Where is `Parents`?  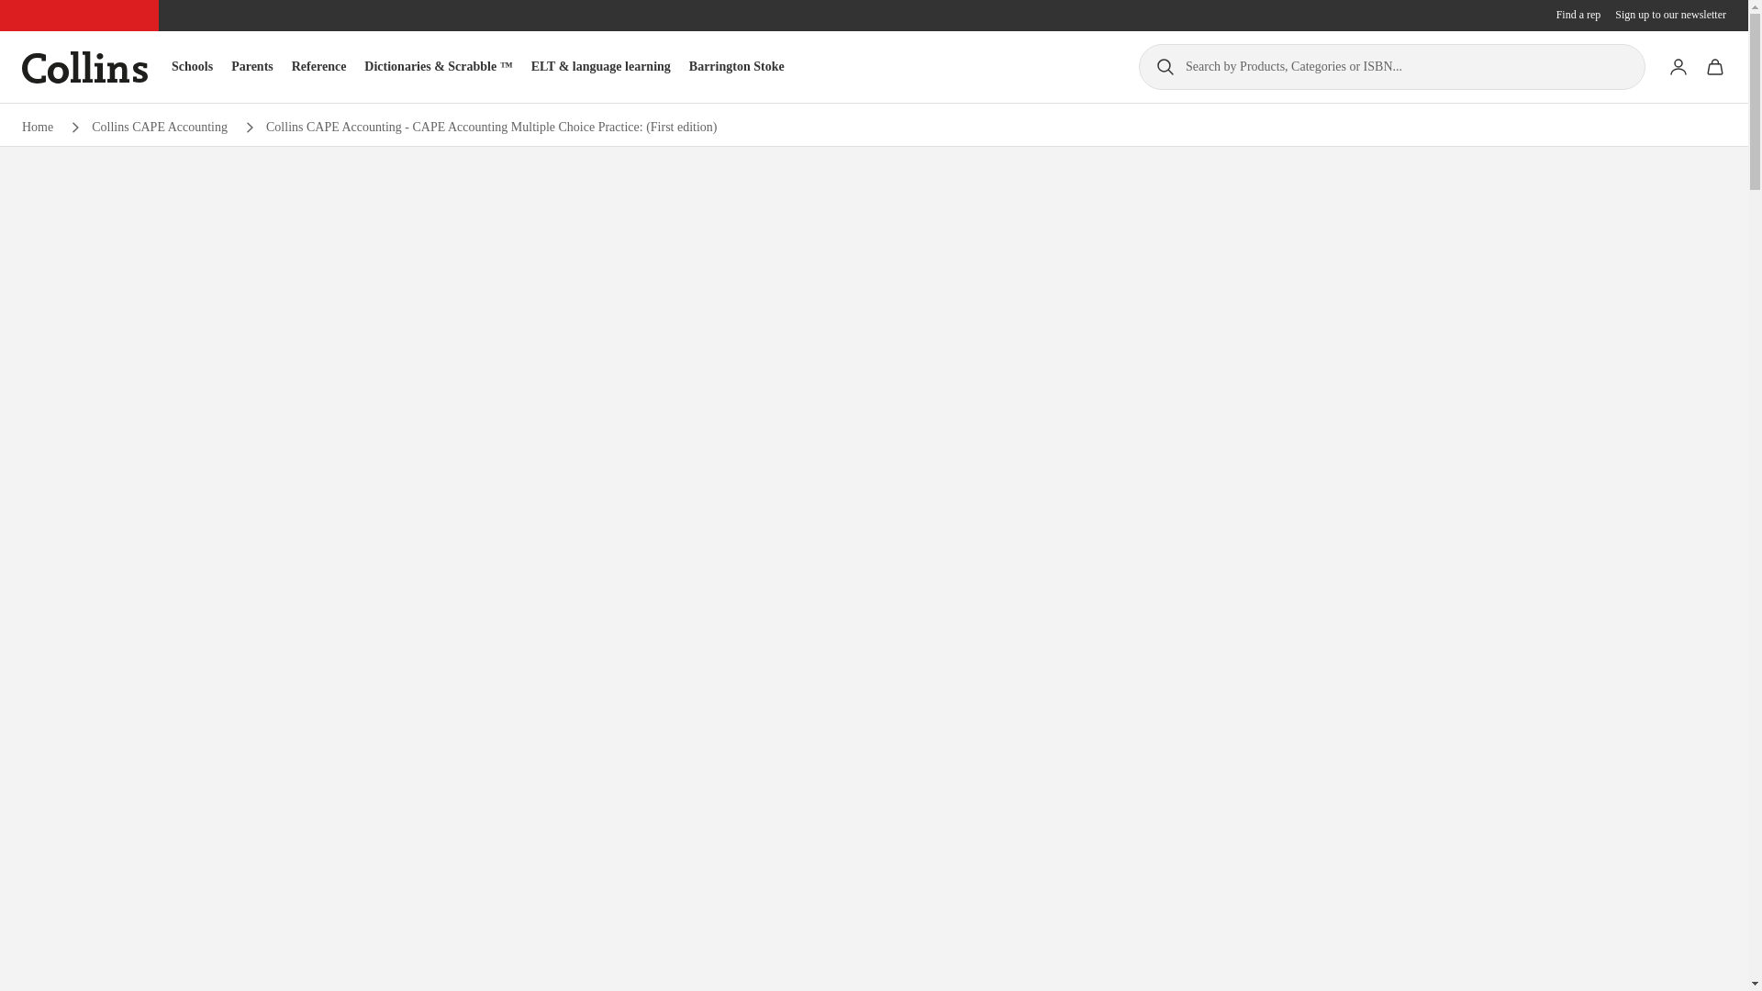
Parents is located at coordinates (251, 66).